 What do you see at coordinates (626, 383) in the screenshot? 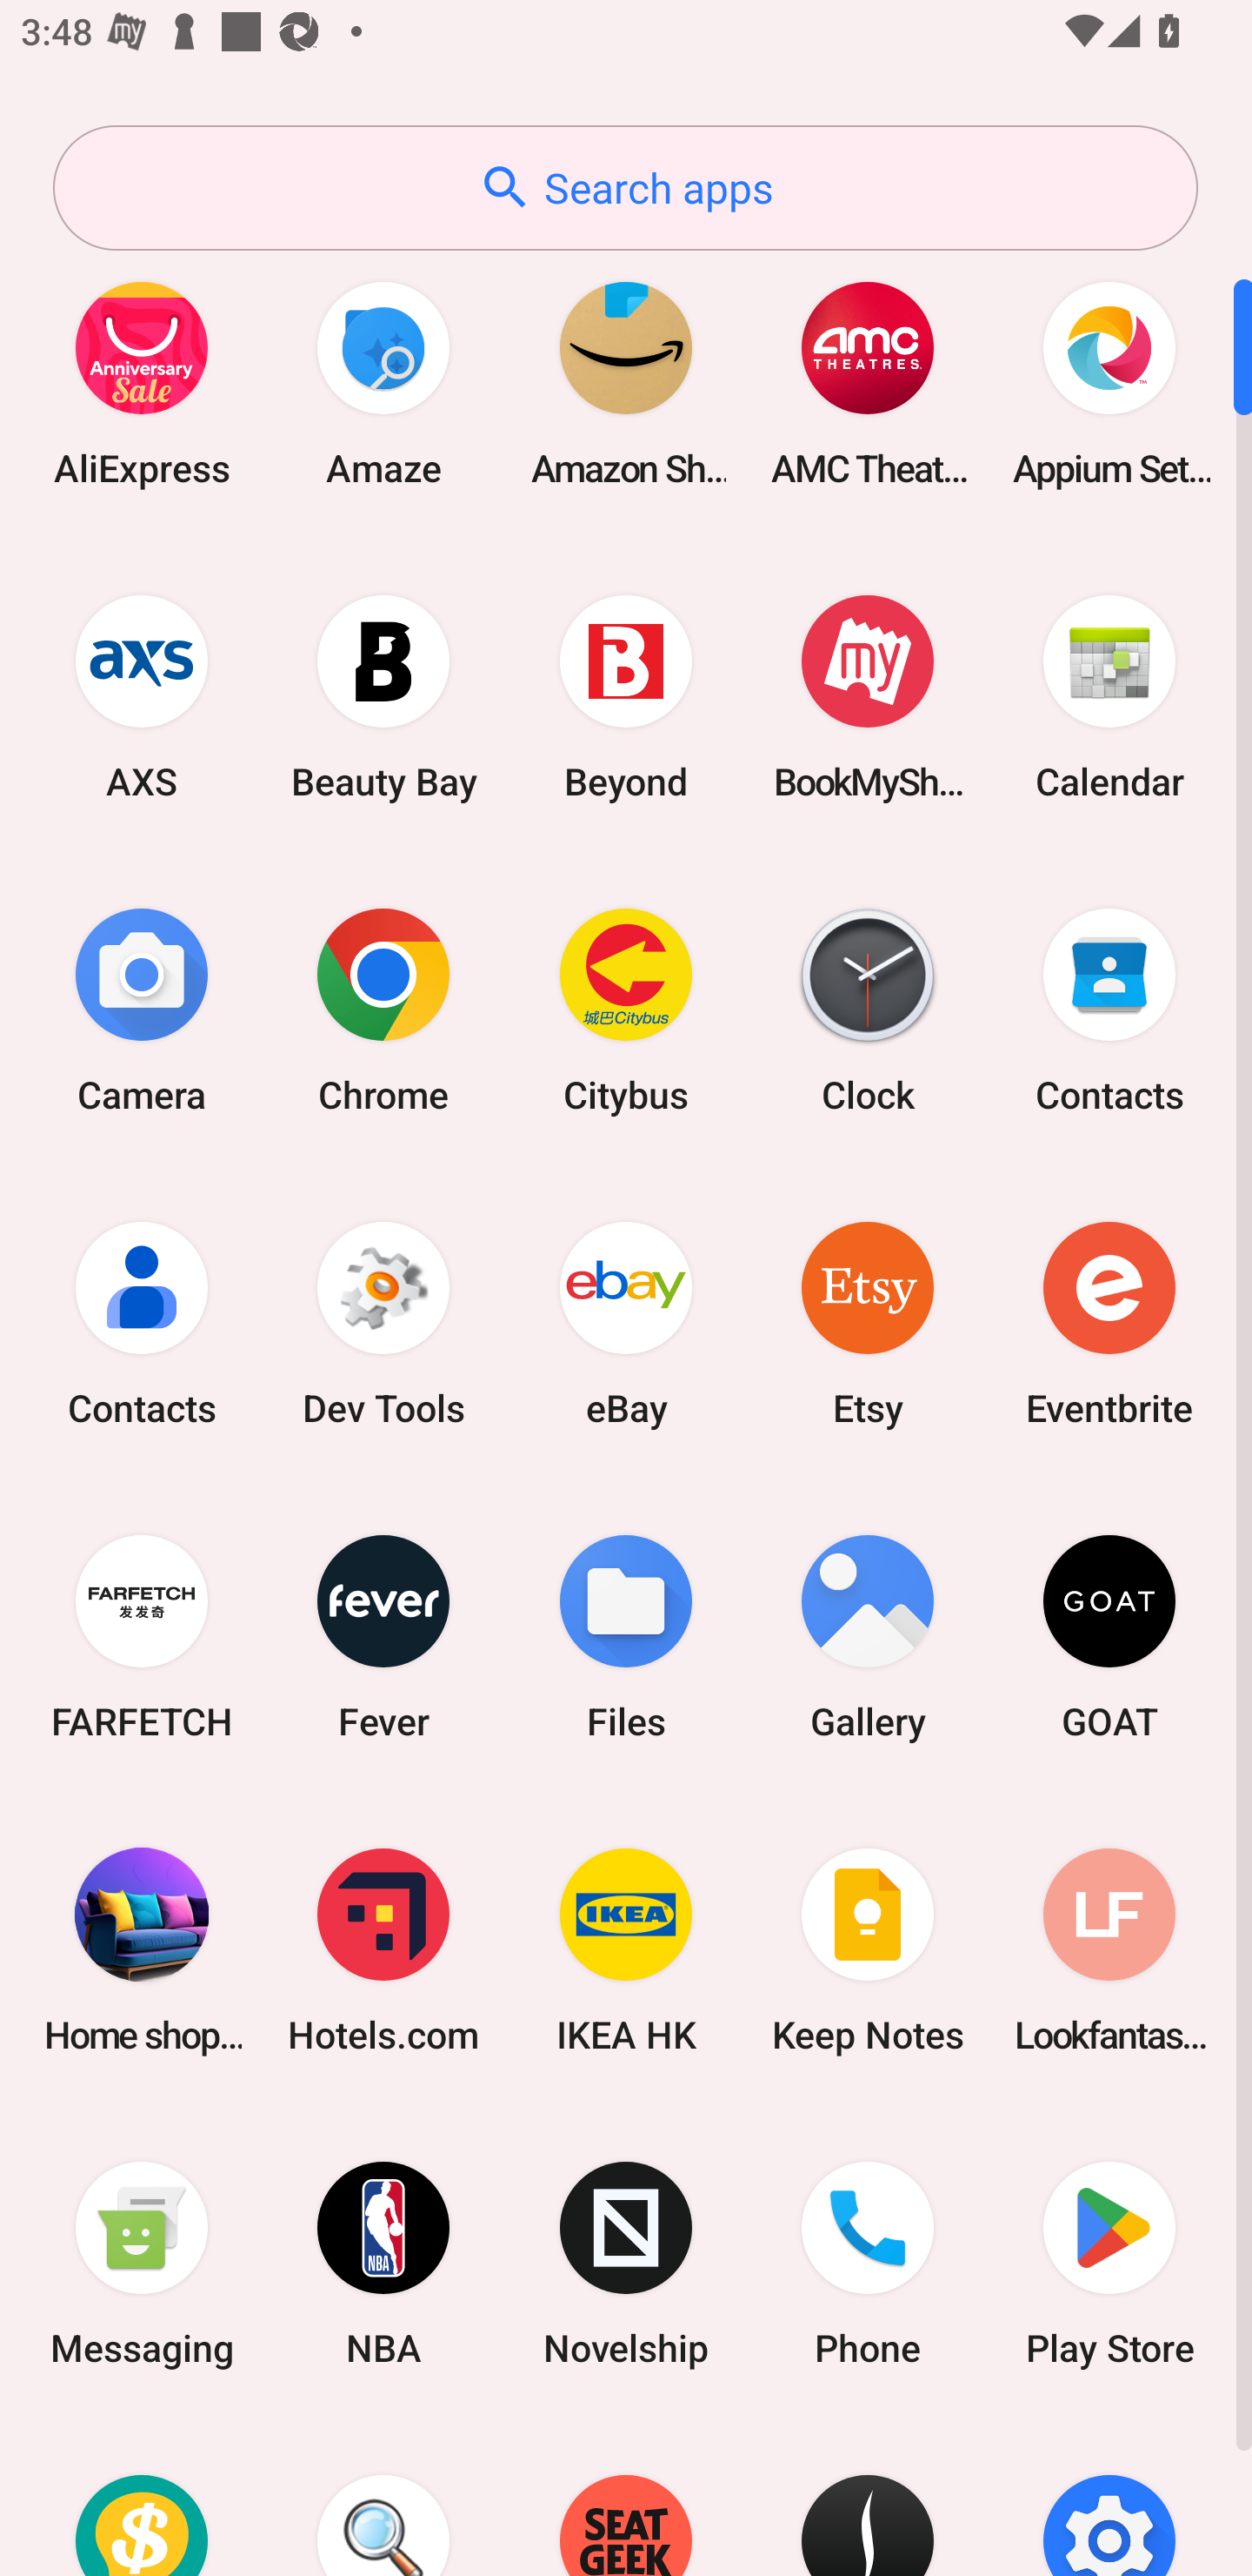
I see `Amazon Shopping` at bounding box center [626, 383].